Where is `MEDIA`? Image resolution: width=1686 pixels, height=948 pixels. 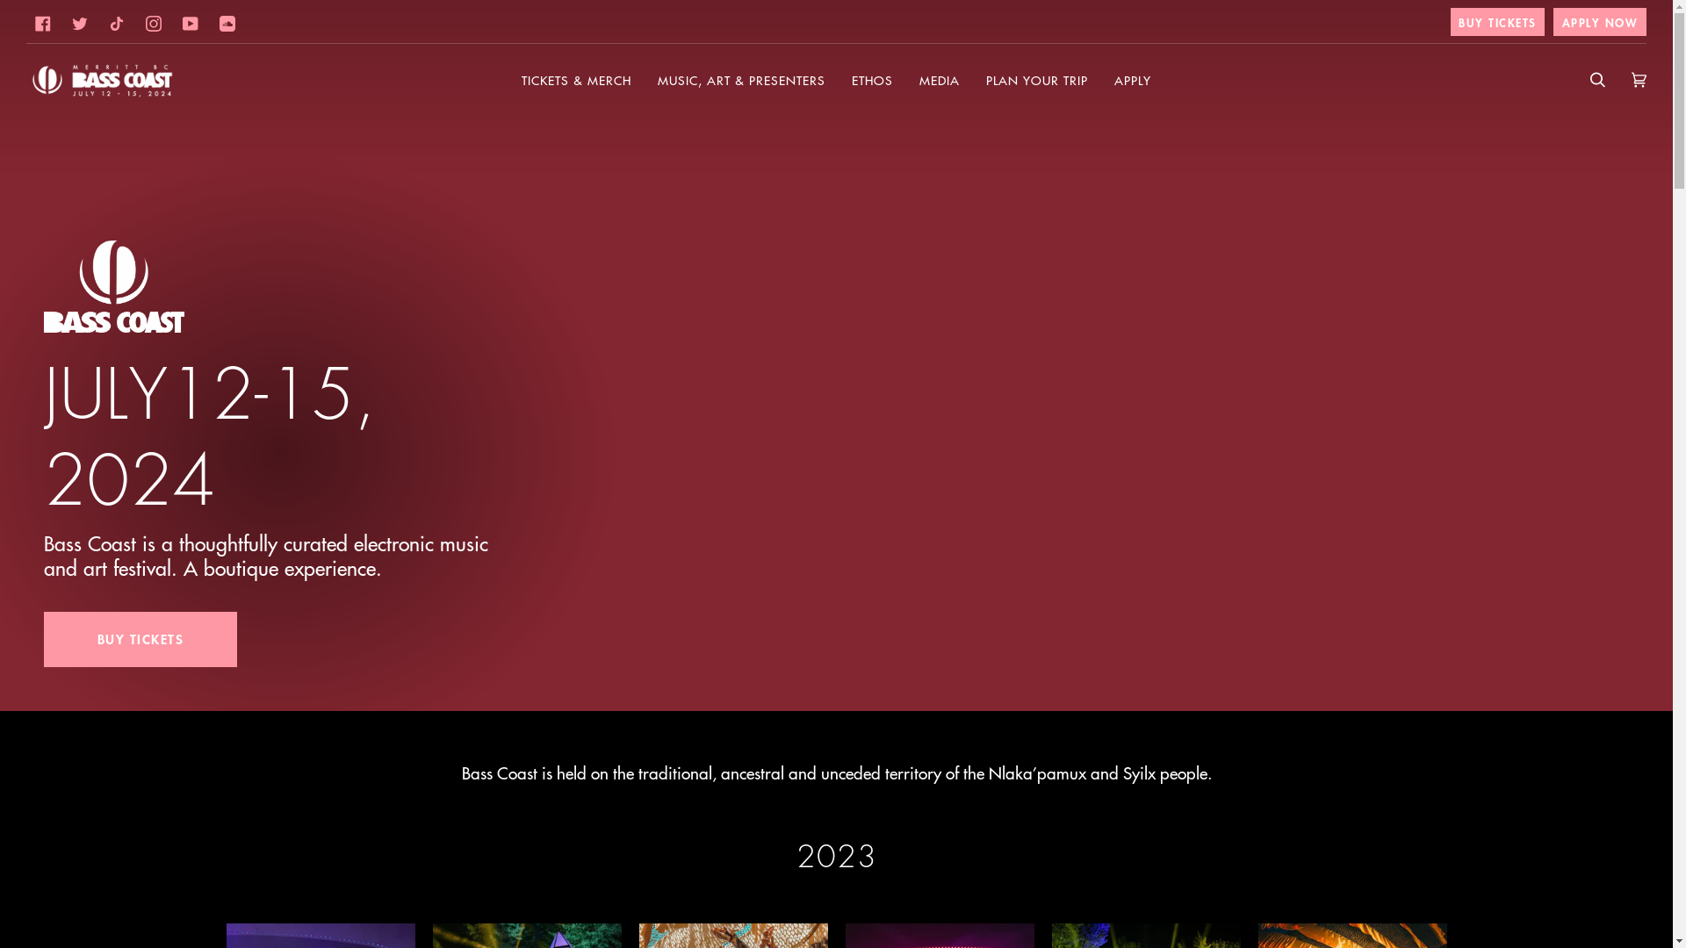 MEDIA is located at coordinates (940, 80).